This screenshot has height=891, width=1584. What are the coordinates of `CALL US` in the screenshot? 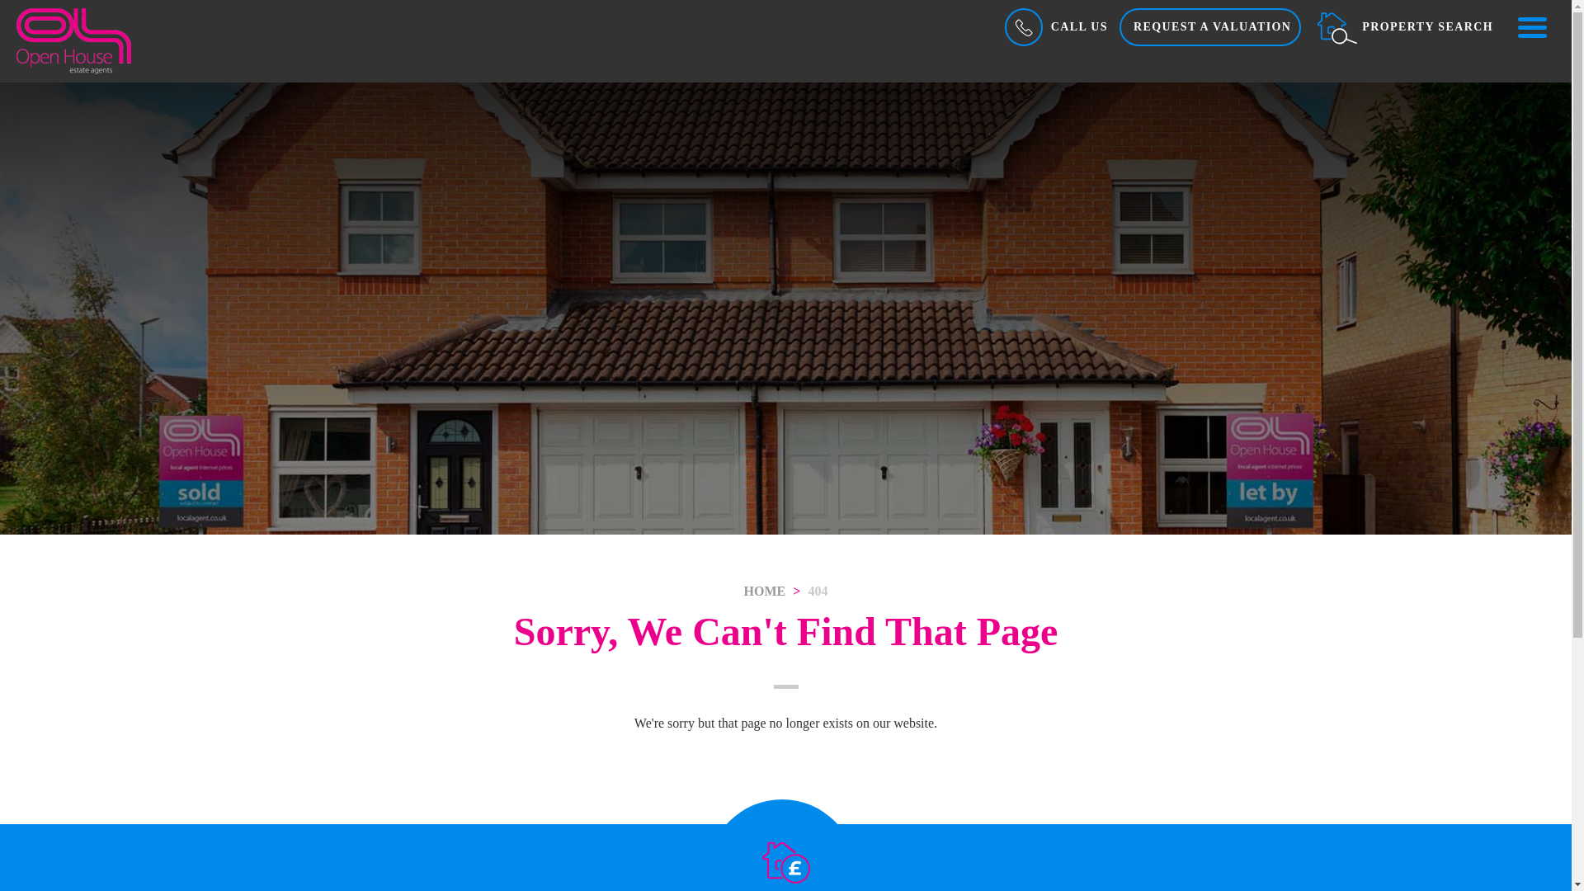 It's located at (1054, 26).